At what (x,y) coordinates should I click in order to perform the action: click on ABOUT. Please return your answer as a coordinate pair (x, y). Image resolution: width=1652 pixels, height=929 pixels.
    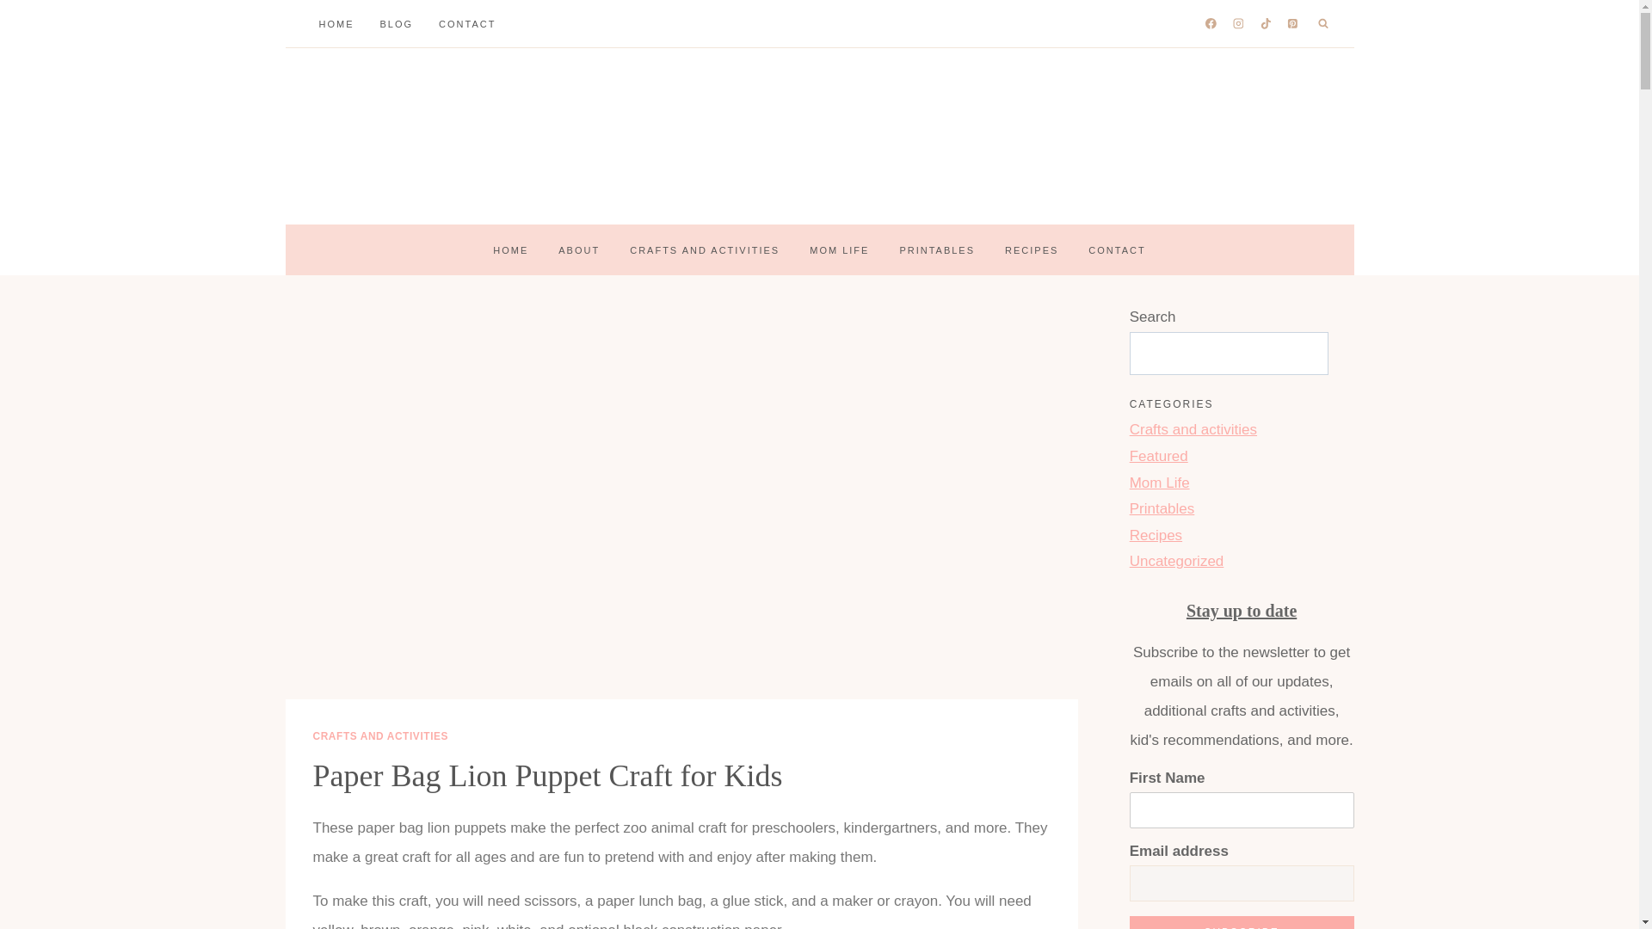
    Looking at the image, I should click on (578, 249).